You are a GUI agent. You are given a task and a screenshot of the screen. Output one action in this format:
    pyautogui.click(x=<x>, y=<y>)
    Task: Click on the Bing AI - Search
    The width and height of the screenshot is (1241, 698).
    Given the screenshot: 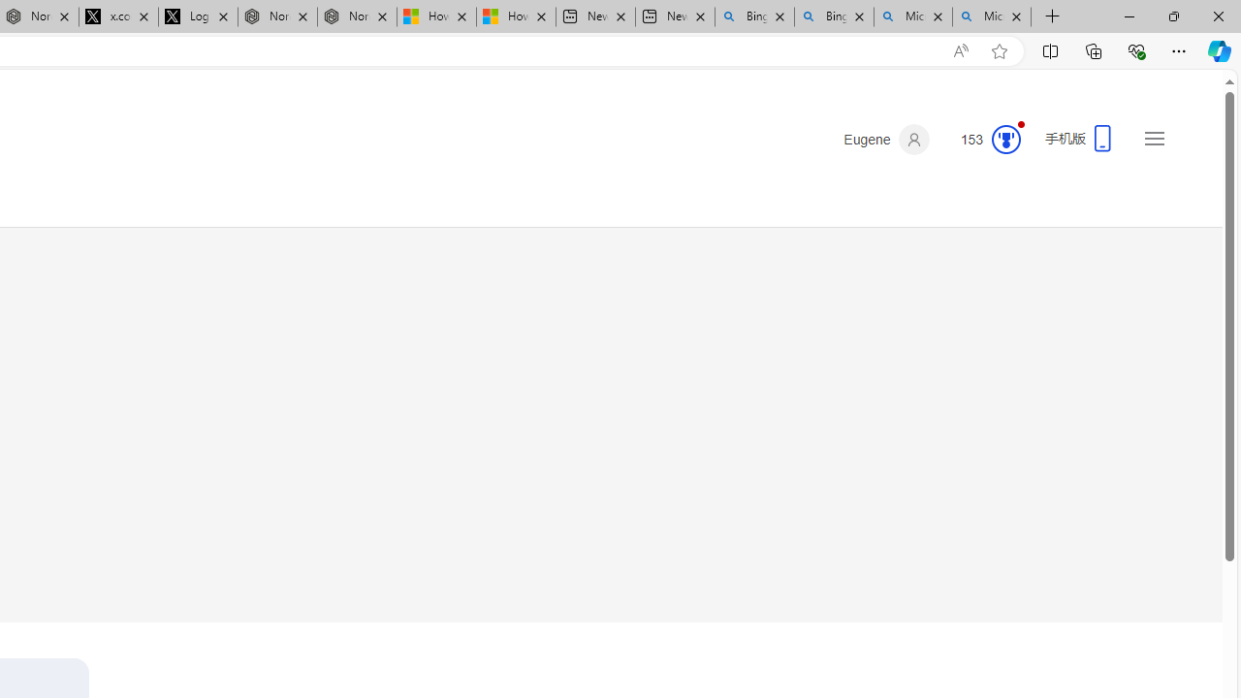 What is the action you would take?
    pyautogui.click(x=834, y=17)
    